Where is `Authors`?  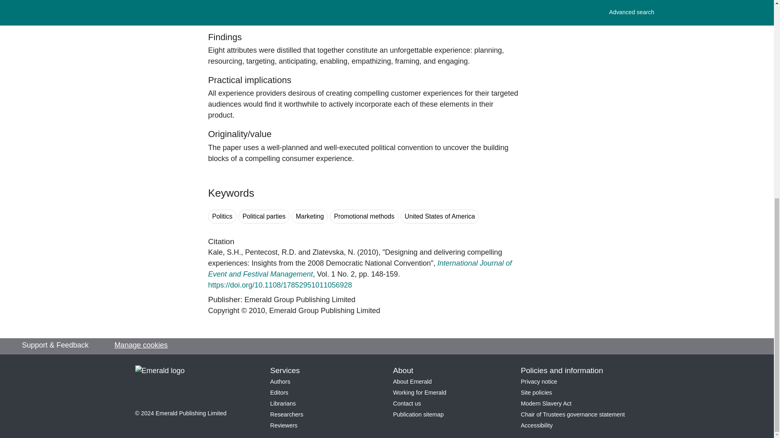 Authors is located at coordinates (280, 382).